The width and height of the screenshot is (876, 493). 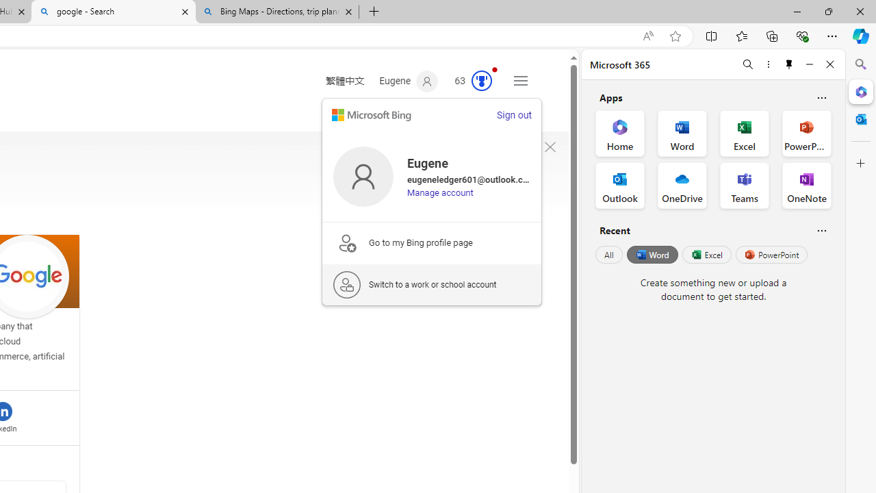 What do you see at coordinates (745, 185) in the screenshot?
I see `Teams Office App` at bounding box center [745, 185].